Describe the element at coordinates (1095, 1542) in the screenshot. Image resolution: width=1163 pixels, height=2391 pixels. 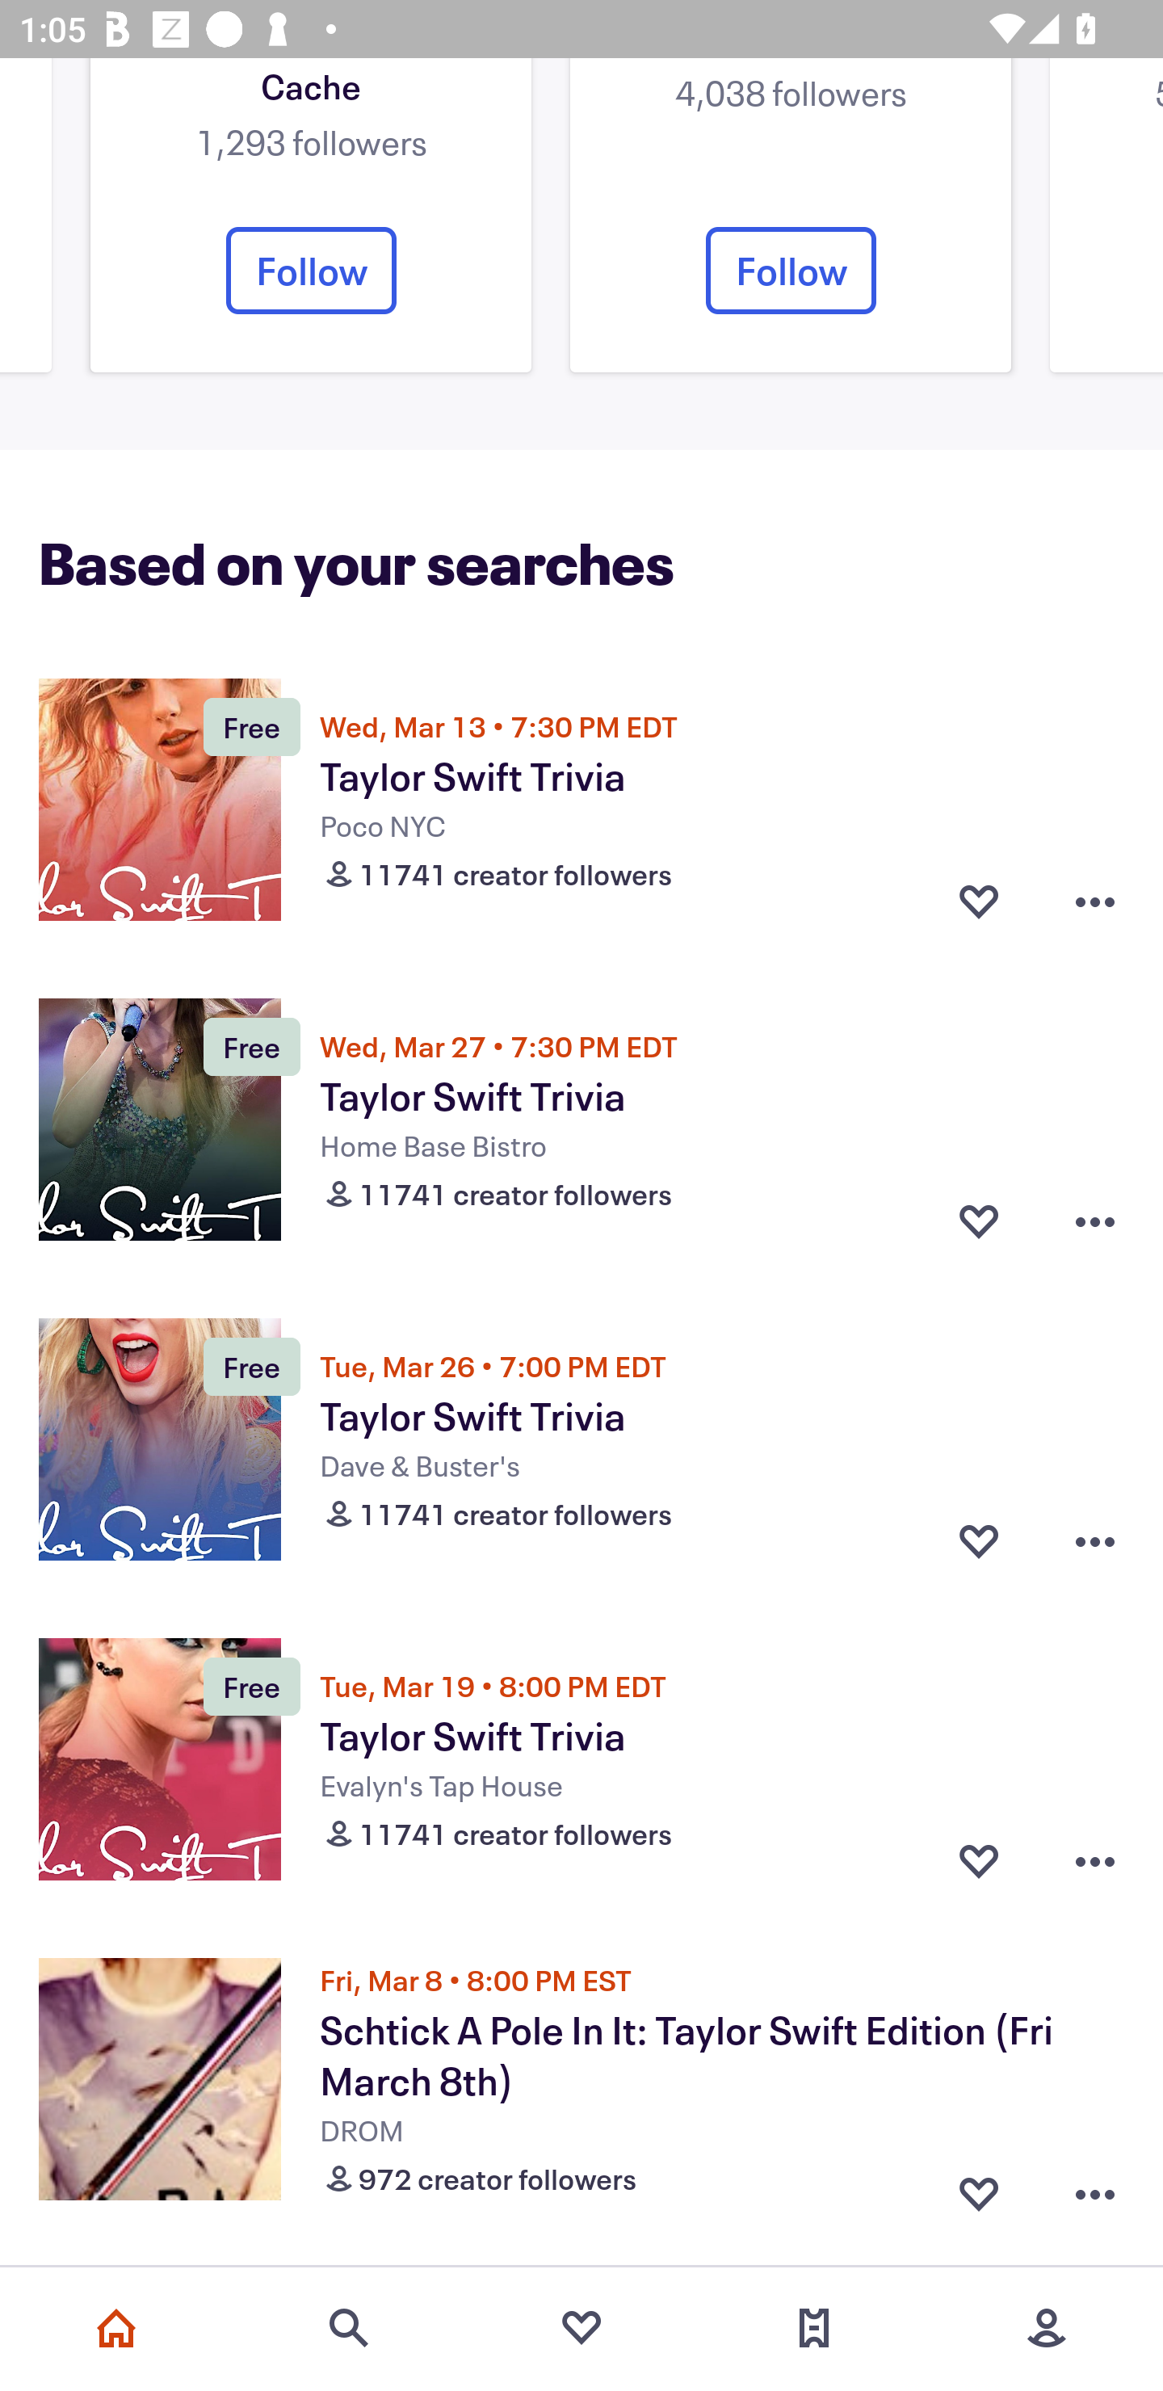
I see `Overflow menu button` at that location.